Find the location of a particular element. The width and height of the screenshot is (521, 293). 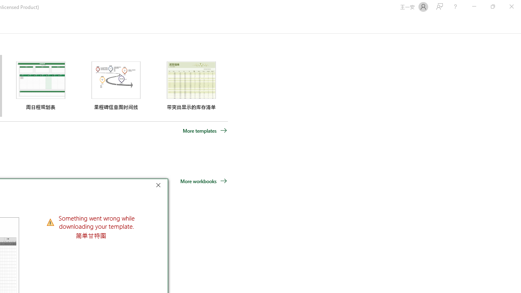

More templates is located at coordinates (205, 131).